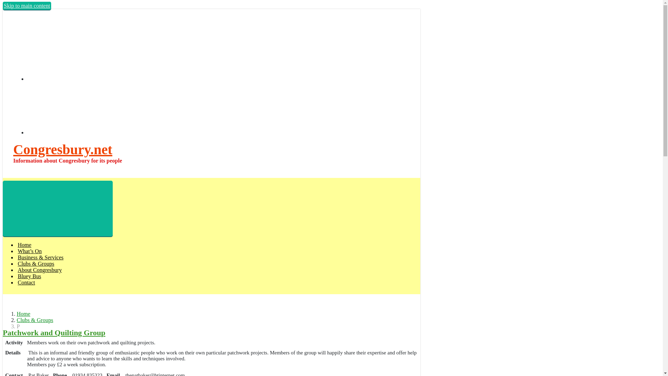 The image size is (668, 376). Describe the element at coordinates (27, 6) in the screenshot. I see `Skip to main content` at that location.